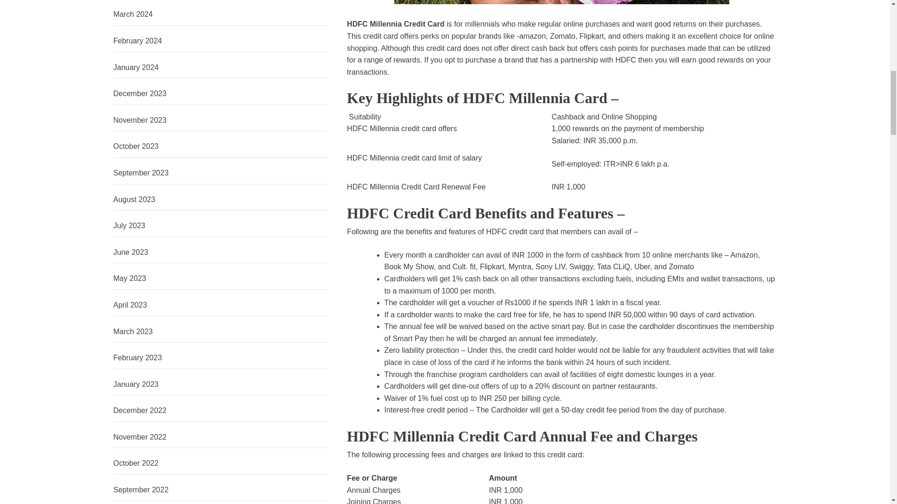 The width and height of the screenshot is (897, 504). I want to click on HDFC Millennia Credit Card, so click(396, 24).